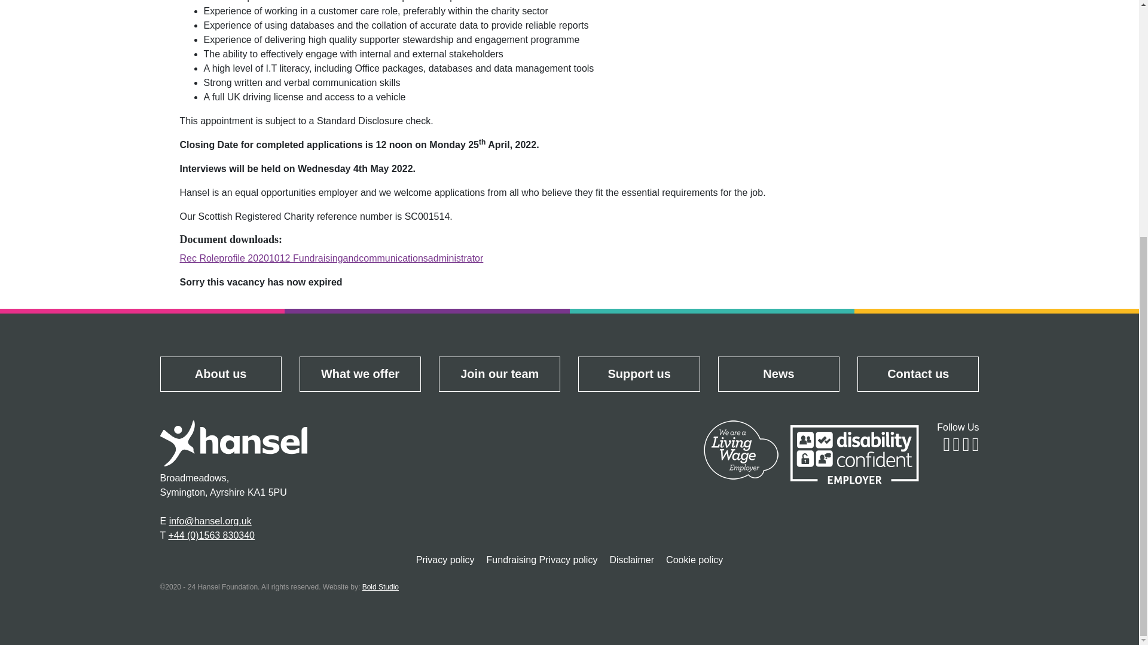  What do you see at coordinates (639, 374) in the screenshot?
I see `Support us` at bounding box center [639, 374].